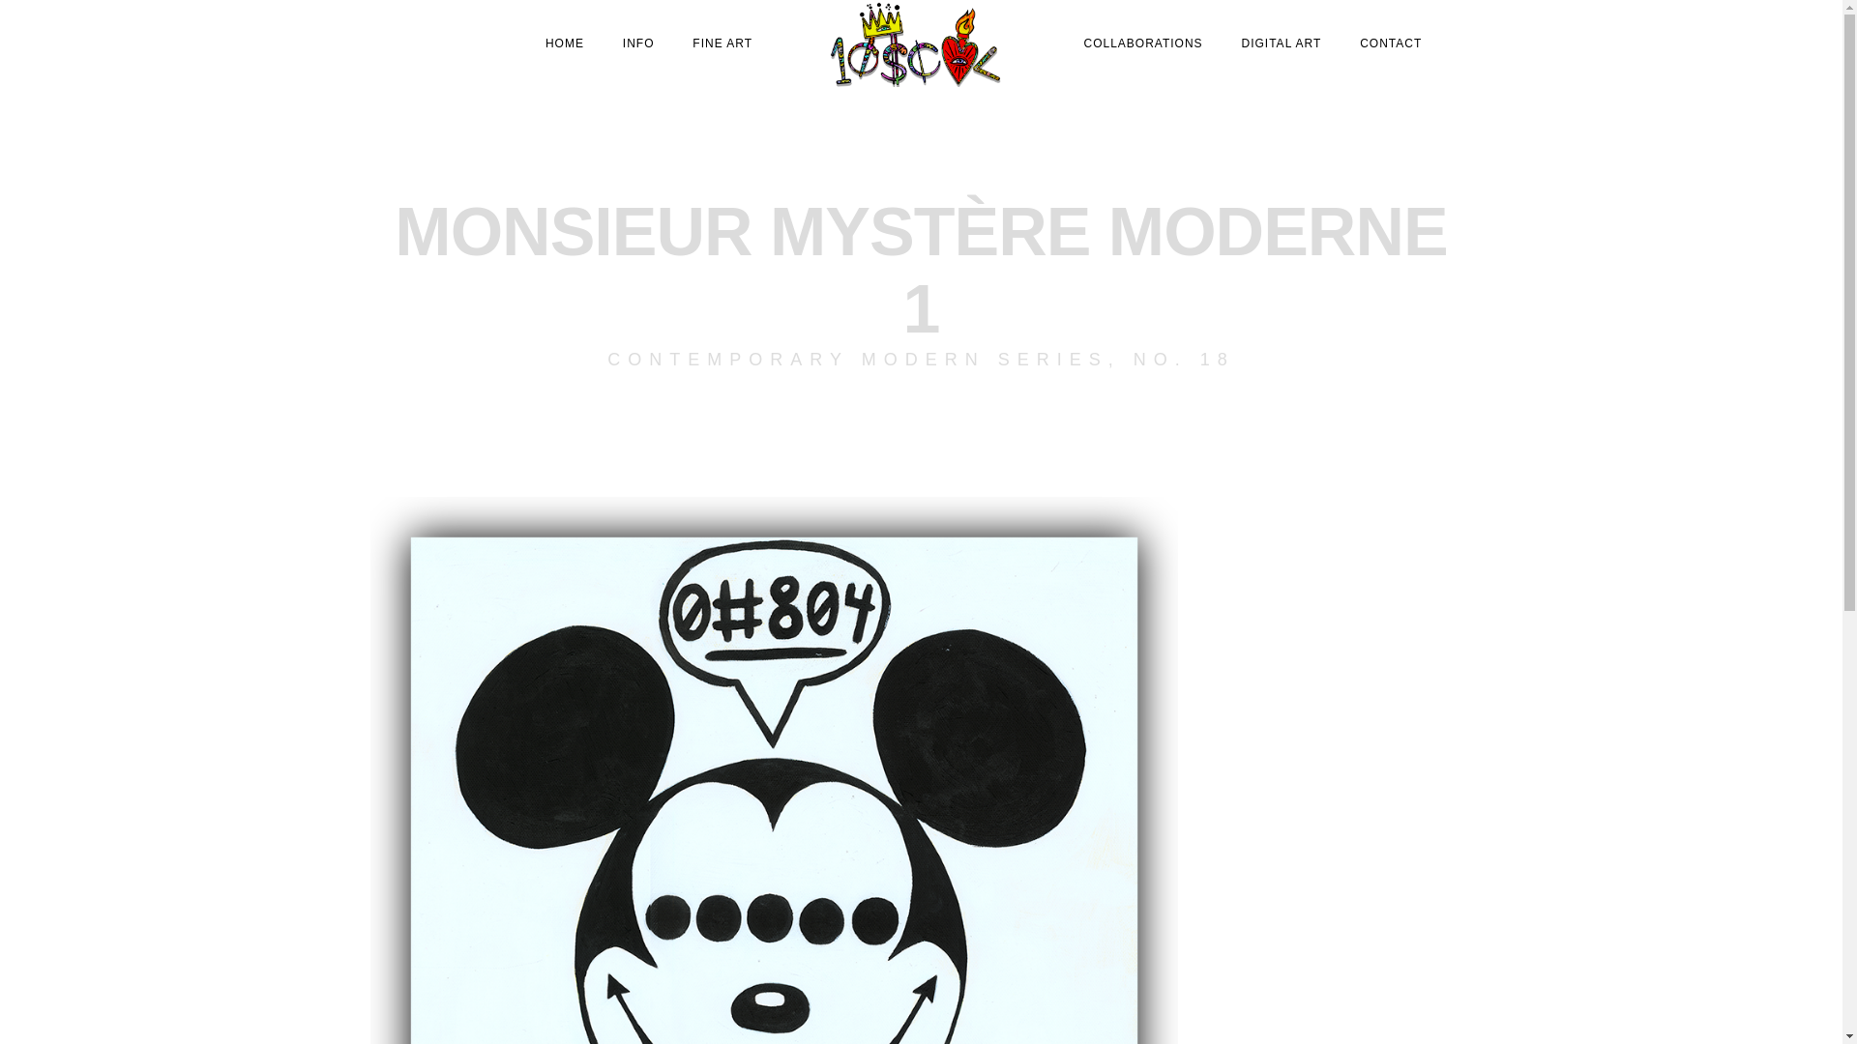  What do you see at coordinates (638, 43) in the screenshot?
I see `INFO` at bounding box center [638, 43].